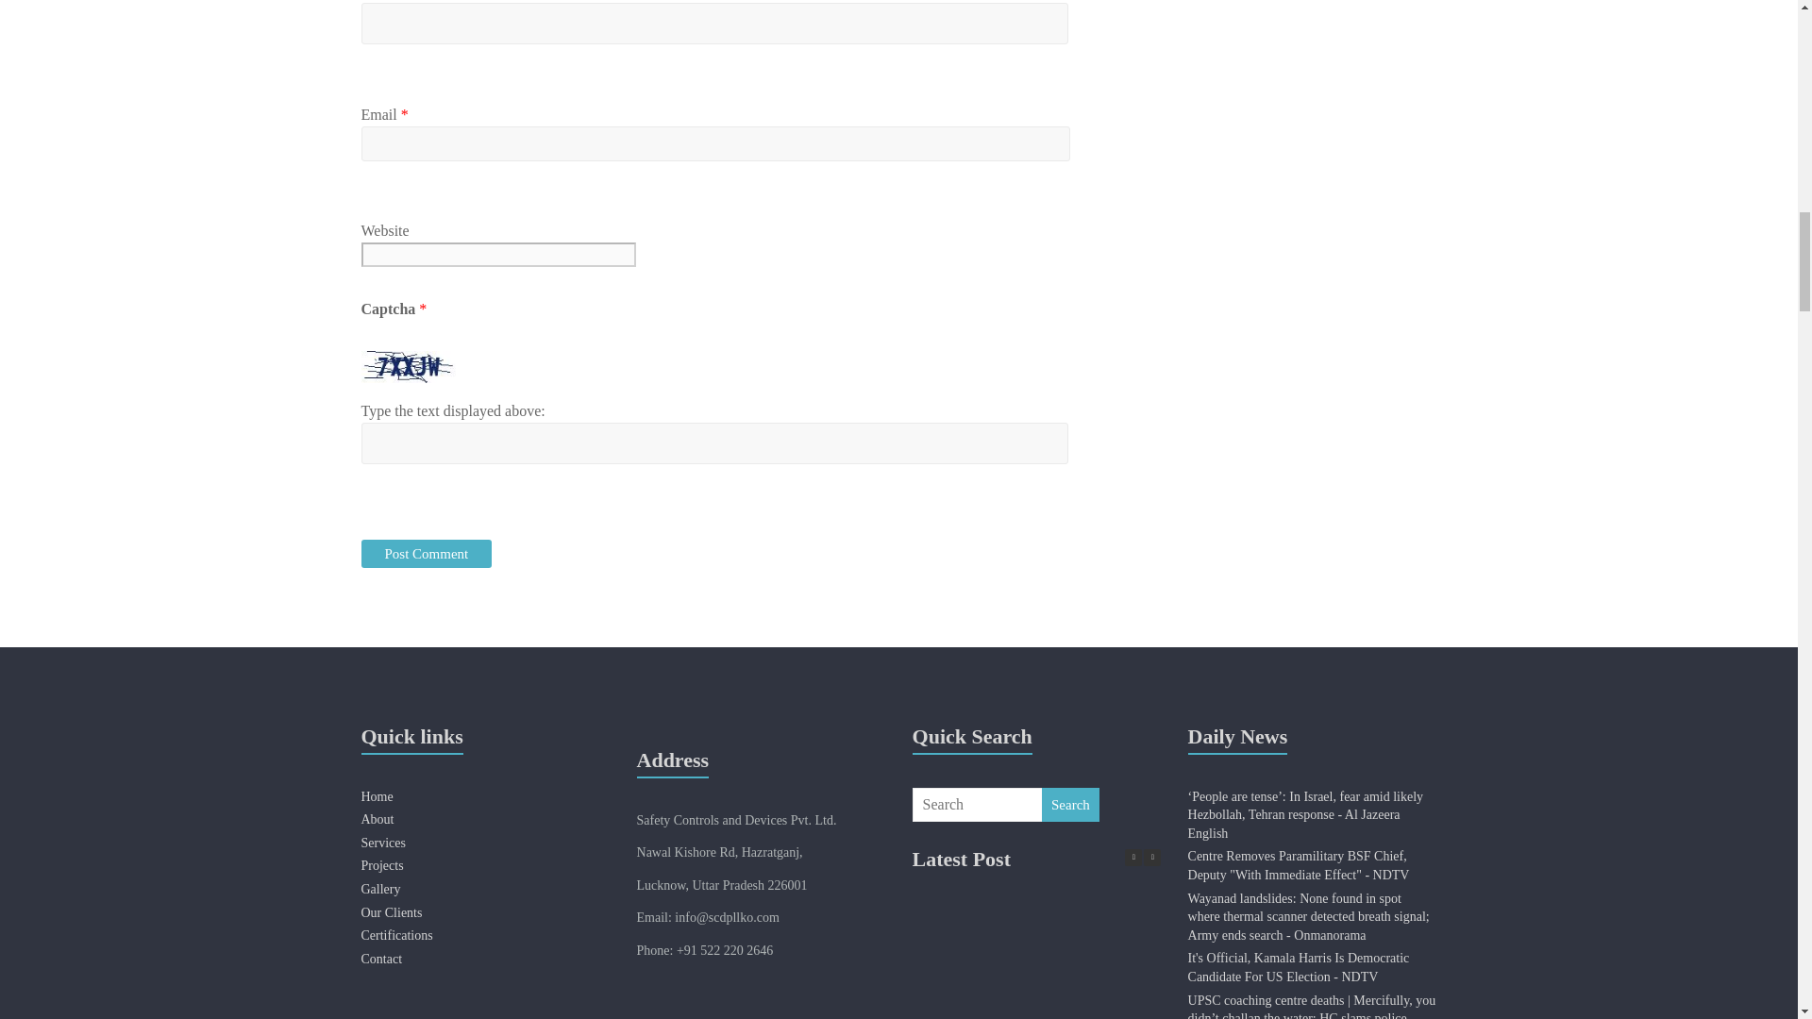  Describe the element at coordinates (391, 913) in the screenshot. I see `Our Clients` at that location.